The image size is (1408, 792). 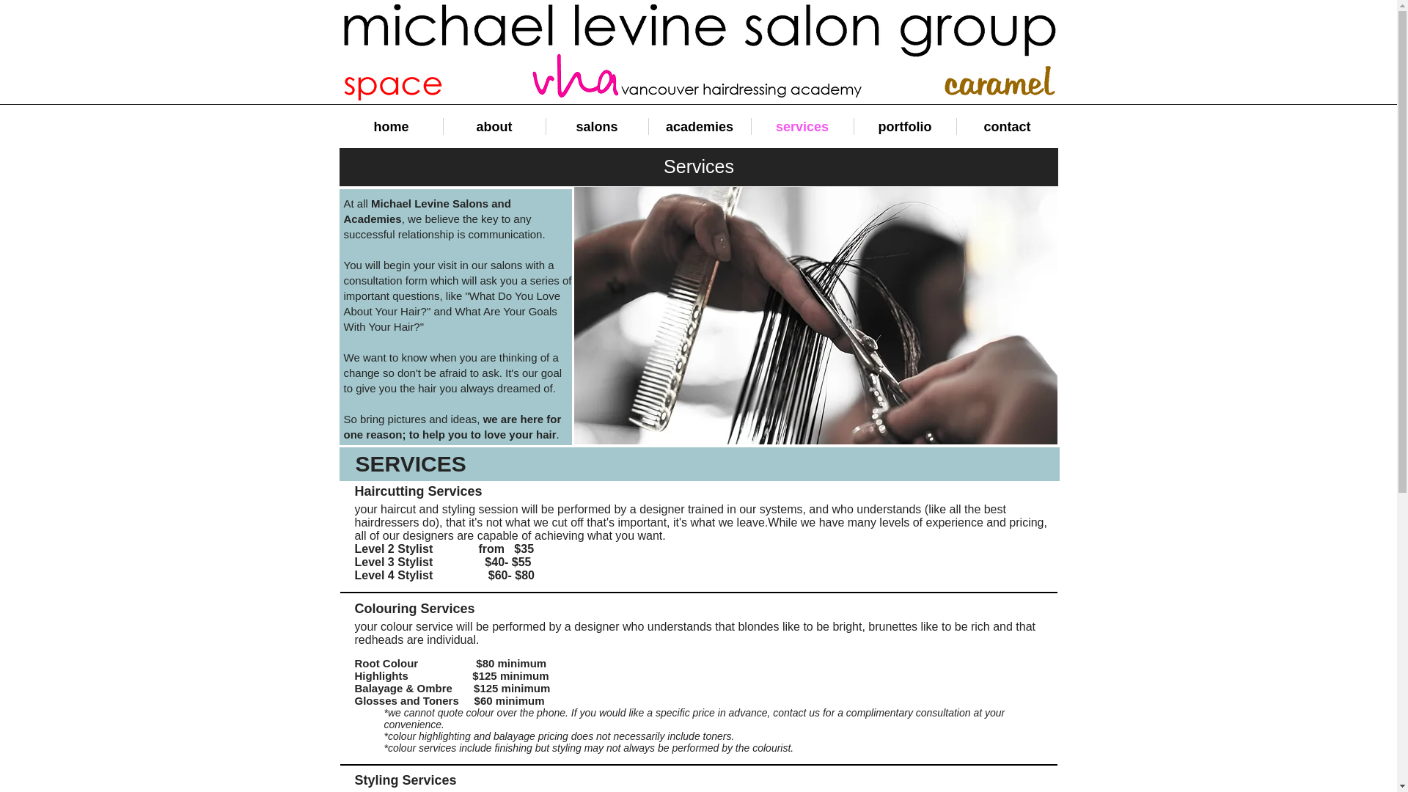 I want to click on contact, so click(x=1006, y=126).